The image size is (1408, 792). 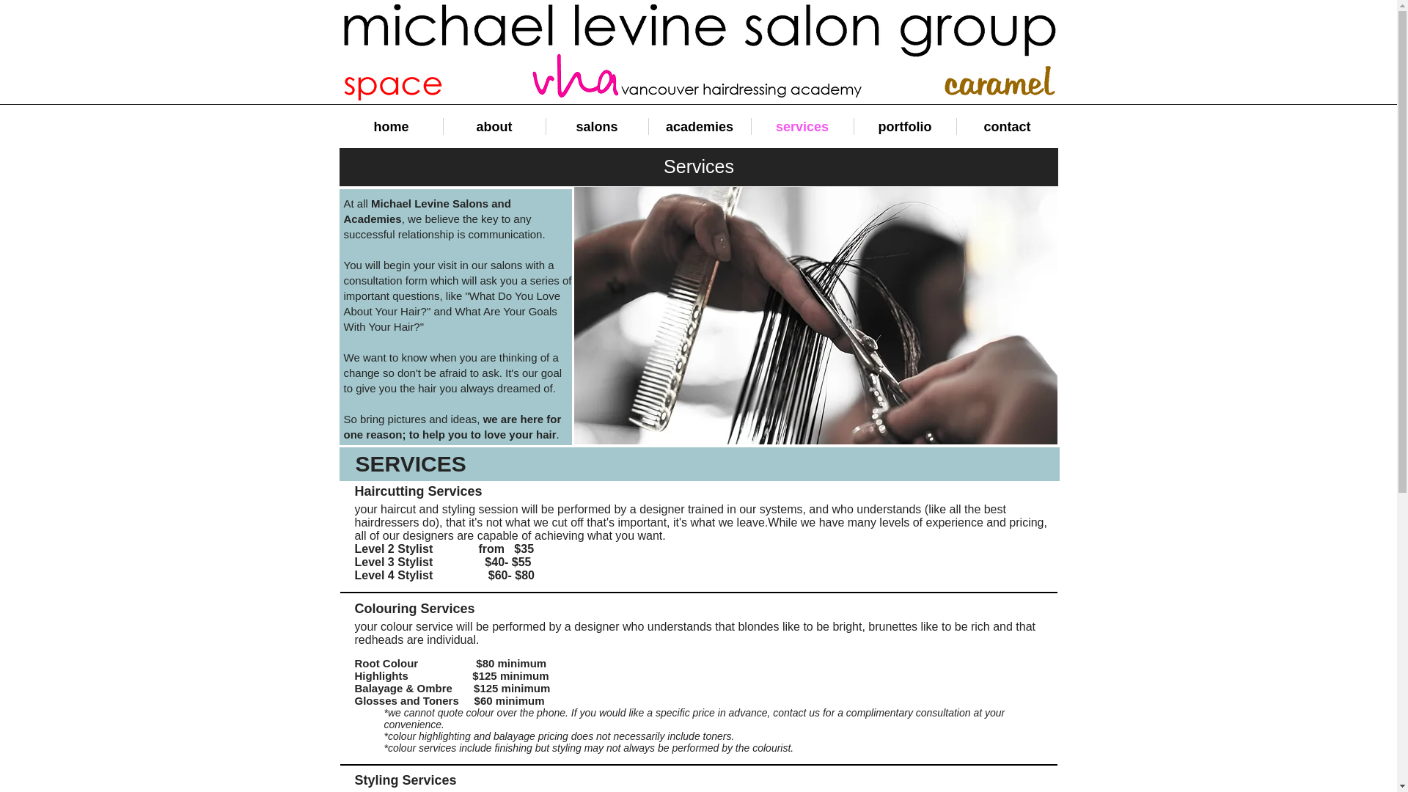 I want to click on contact, so click(x=1006, y=126).